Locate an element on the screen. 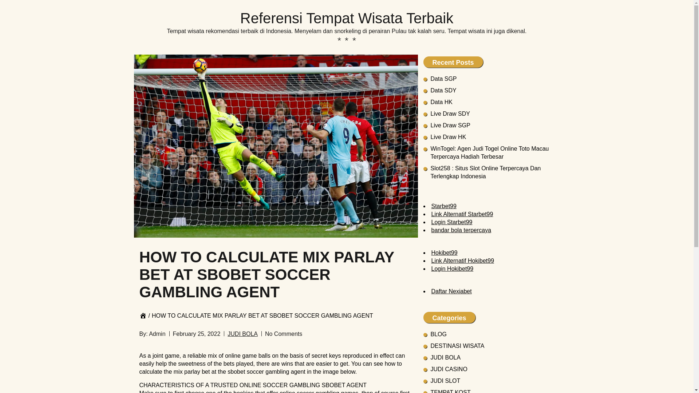 The image size is (699, 393). Login Starbet99 is located at coordinates (451, 222).